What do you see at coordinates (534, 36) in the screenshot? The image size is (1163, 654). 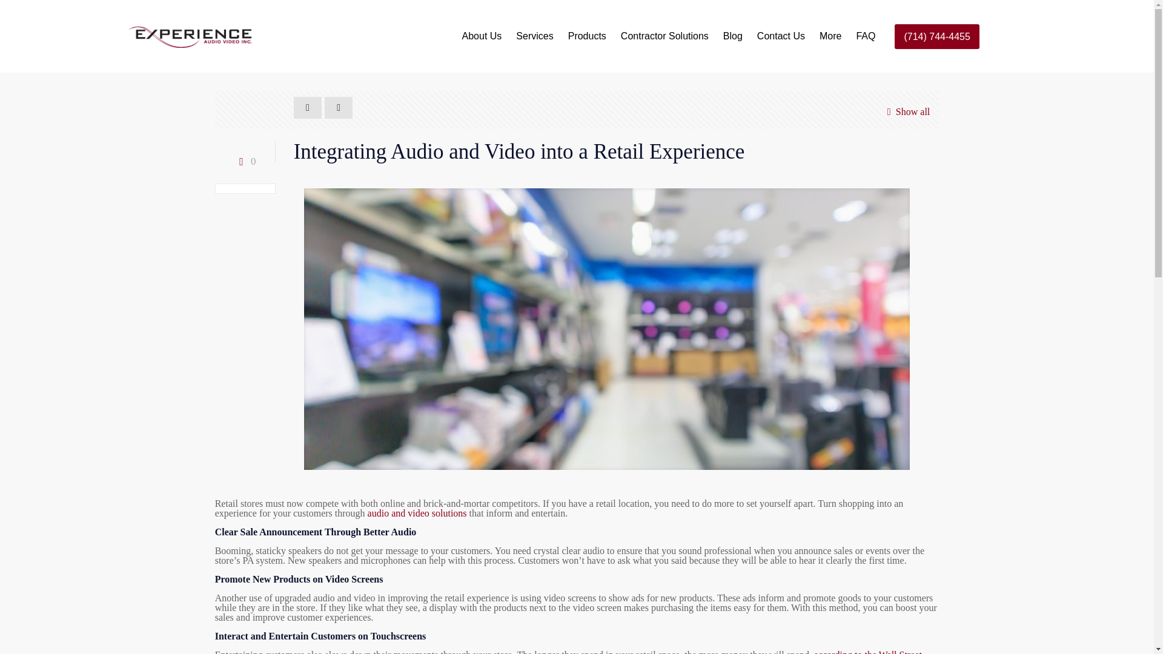 I see `Services` at bounding box center [534, 36].